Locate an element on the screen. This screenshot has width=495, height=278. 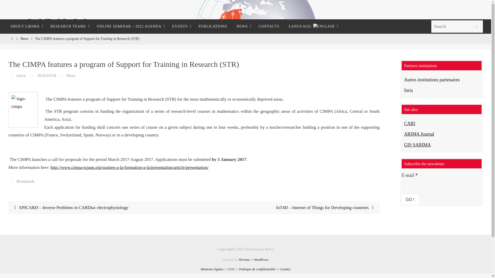
 Bookmark the permalink is located at coordinates (12, 181).